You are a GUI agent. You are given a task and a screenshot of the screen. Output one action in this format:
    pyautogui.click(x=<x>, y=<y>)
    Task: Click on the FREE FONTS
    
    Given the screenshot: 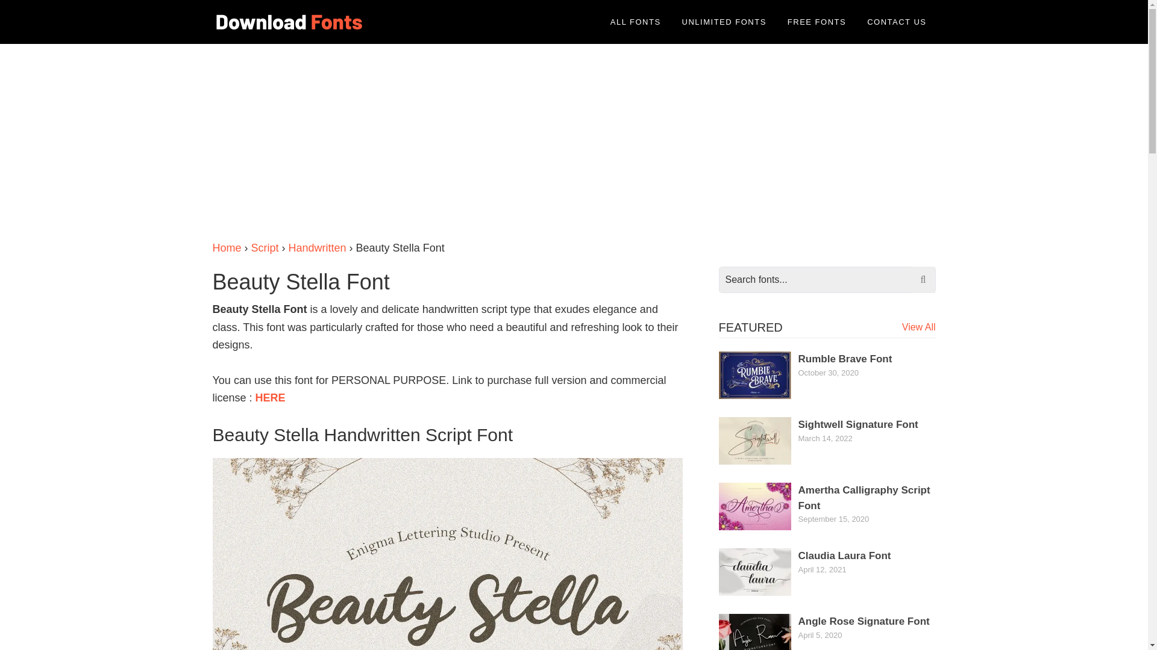 What is the action you would take?
    pyautogui.click(x=817, y=22)
    